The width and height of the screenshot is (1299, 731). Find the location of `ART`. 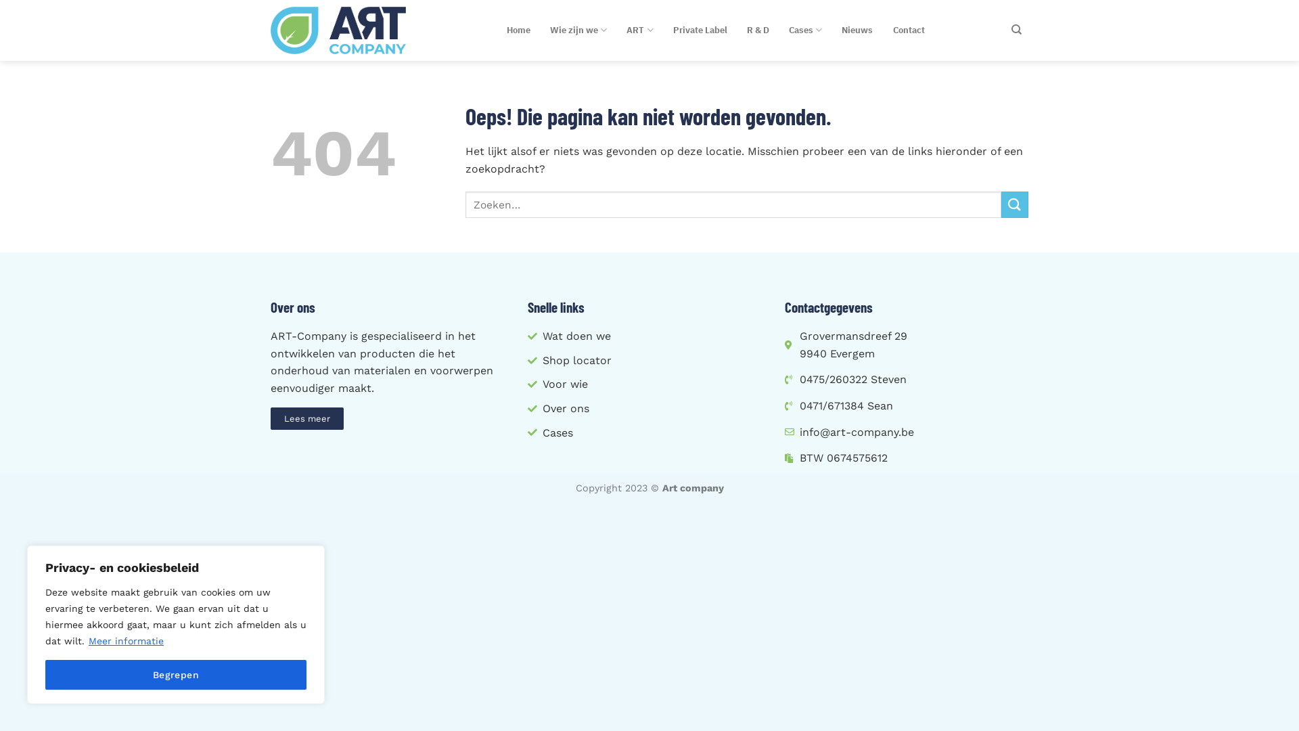

ART is located at coordinates (640, 30).